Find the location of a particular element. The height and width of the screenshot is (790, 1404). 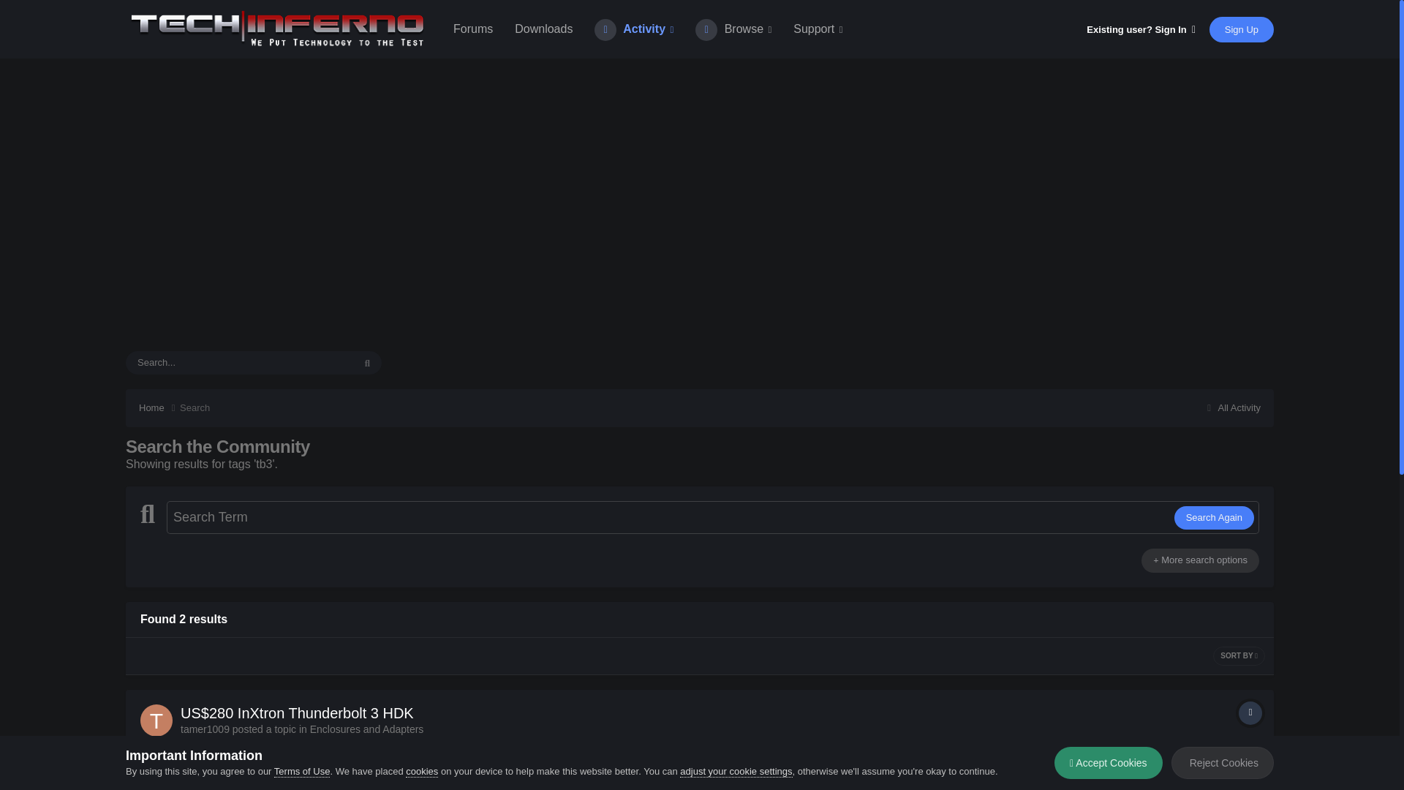

Search is located at coordinates (195, 407).